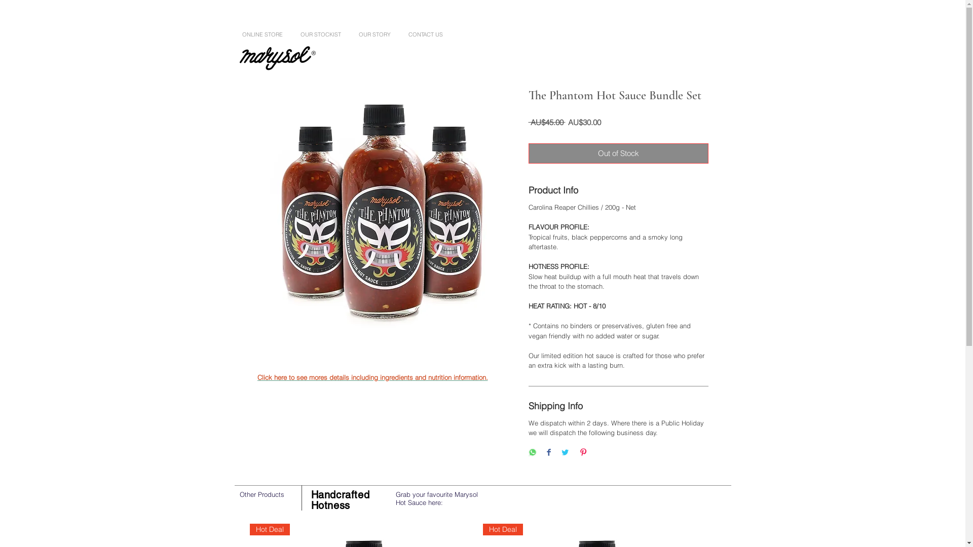 Image resolution: width=973 pixels, height=547 pixels. What do you see at coordinates (618, 154) in the screenshot?
I see `Out of Stock` at bounding box center [618, 154].